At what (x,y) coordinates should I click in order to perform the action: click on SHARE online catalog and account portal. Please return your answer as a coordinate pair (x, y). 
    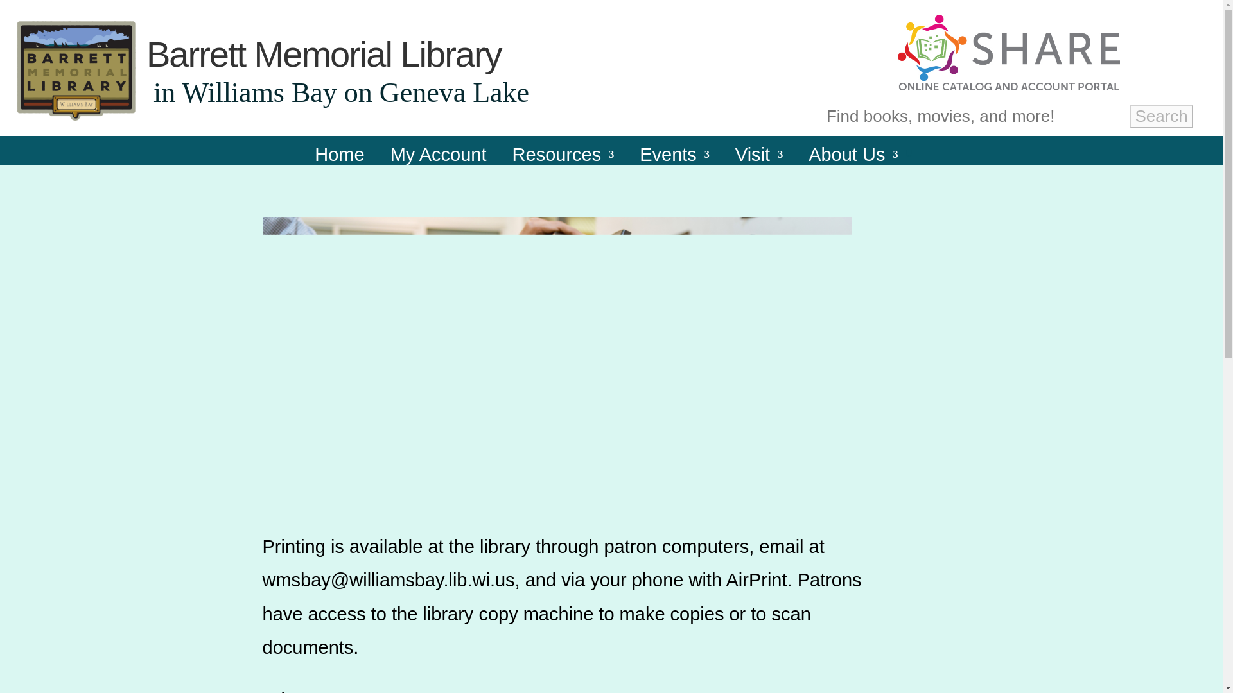
    Looking at the image, I should click on (1008, 53).